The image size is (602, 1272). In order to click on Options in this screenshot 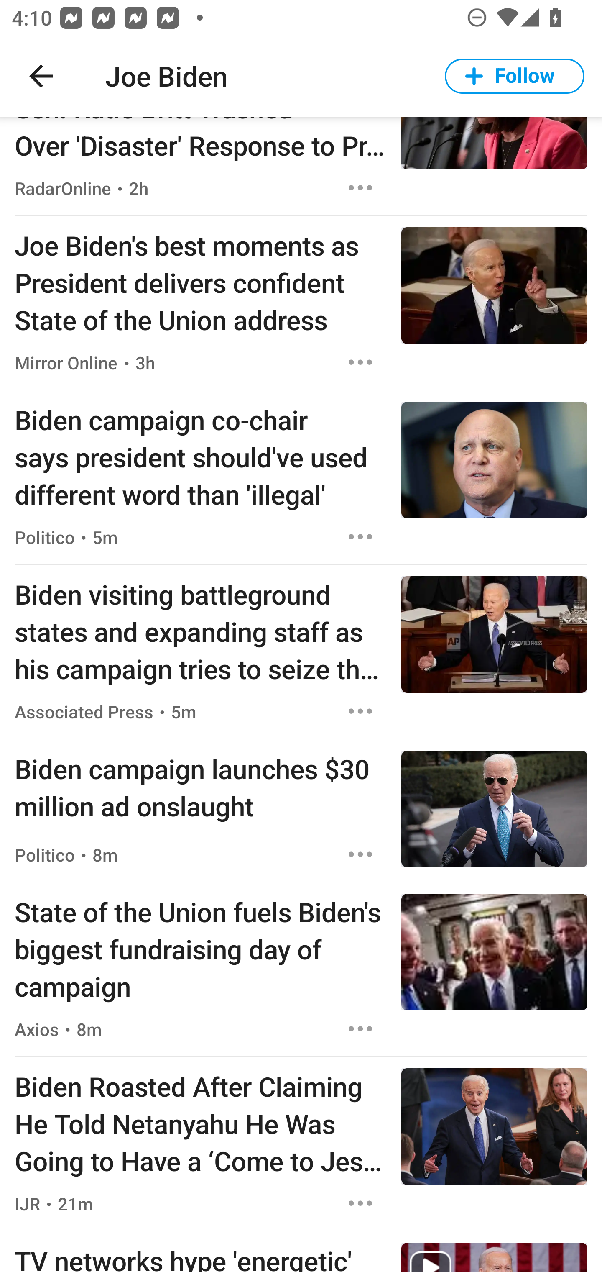, I will do `click(360, 854)`.